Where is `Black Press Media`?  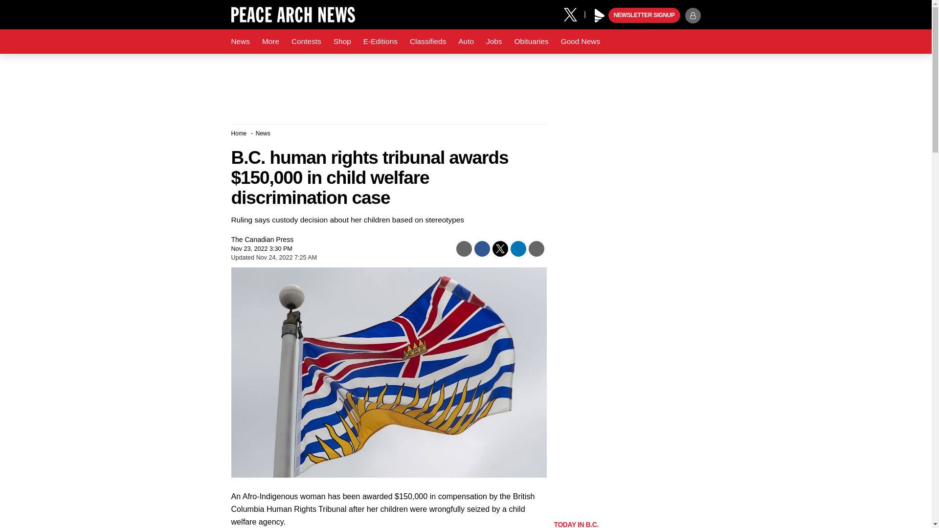 Black Press Media is located at coordinates (600, 16).